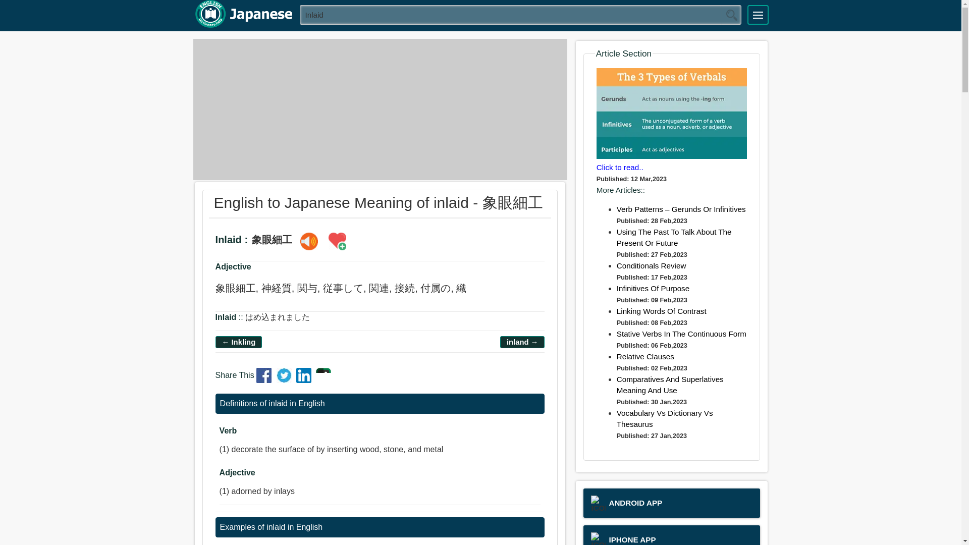 This screenshot has width=969, height=545. I want to click on inlaid, so click(521, 14).